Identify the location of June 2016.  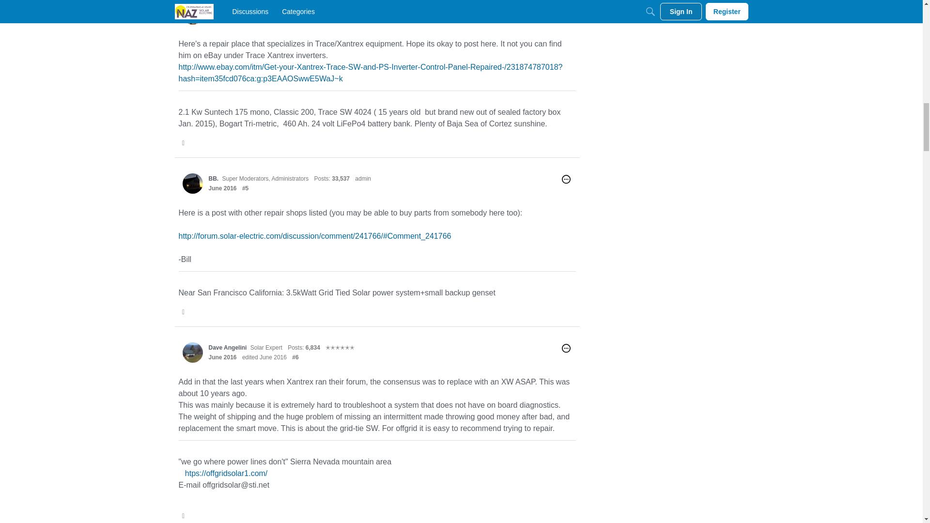
(222, 188).